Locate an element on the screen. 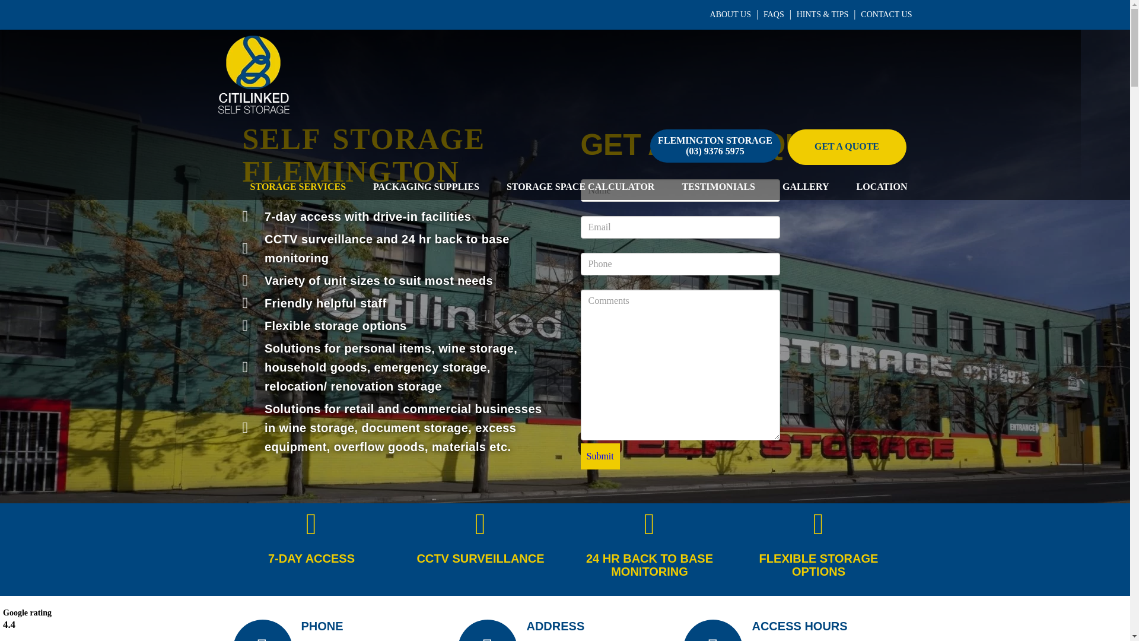 The height and width of the screenshot is (641, 1139). STORAGE SERVICES is located at coordinates (298, 186).